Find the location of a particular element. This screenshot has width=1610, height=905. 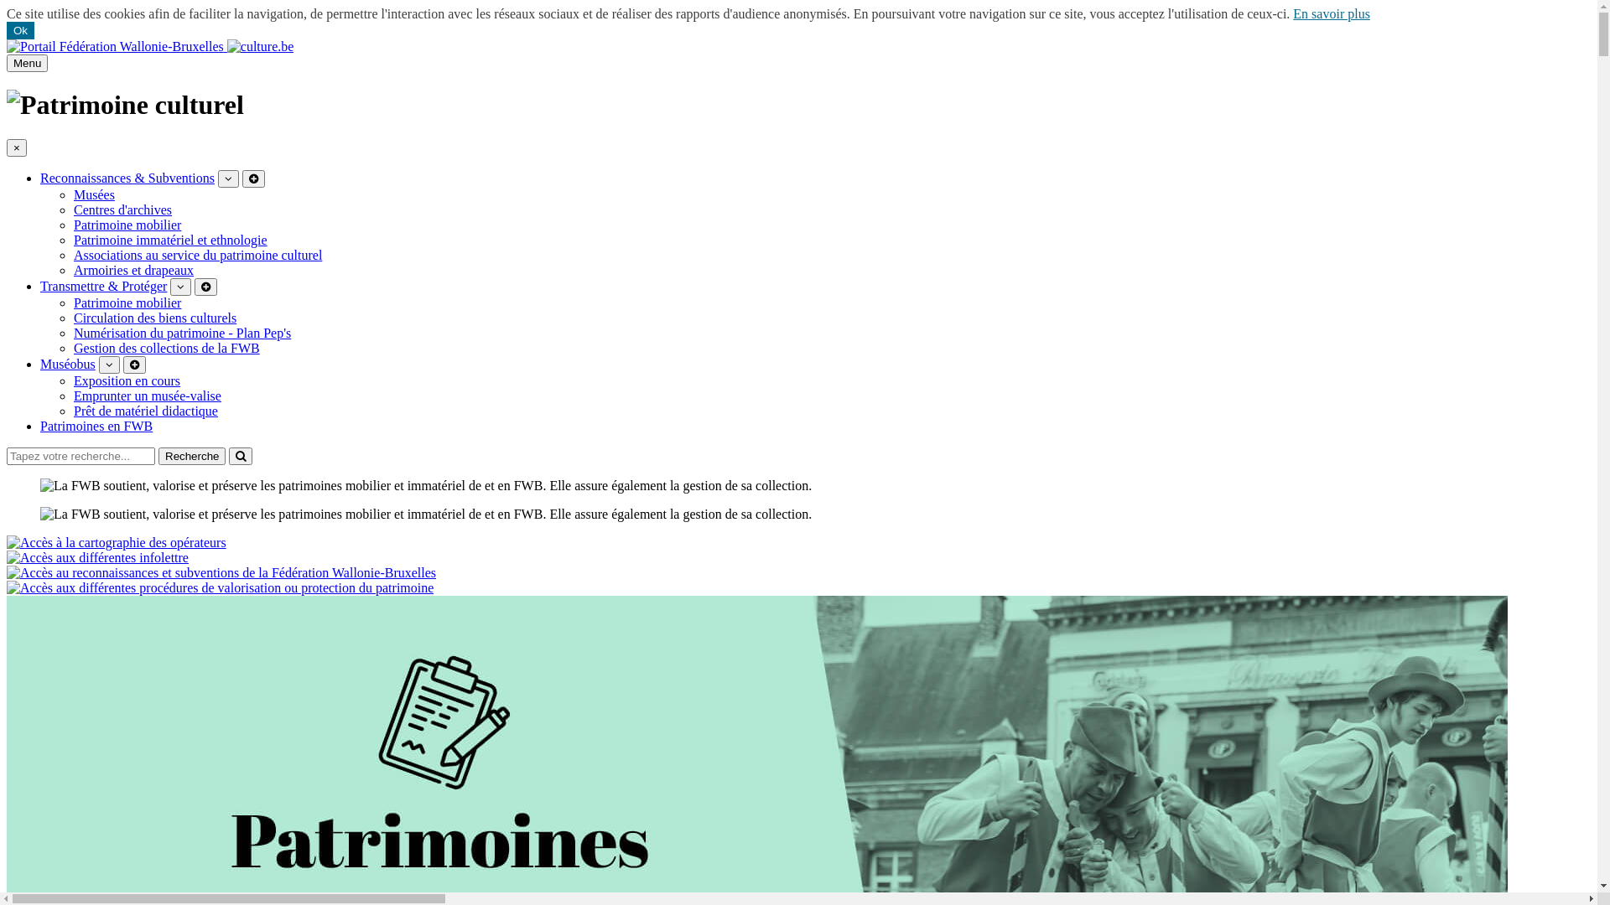

Exposition en cours is located at coordinates (127, 380).